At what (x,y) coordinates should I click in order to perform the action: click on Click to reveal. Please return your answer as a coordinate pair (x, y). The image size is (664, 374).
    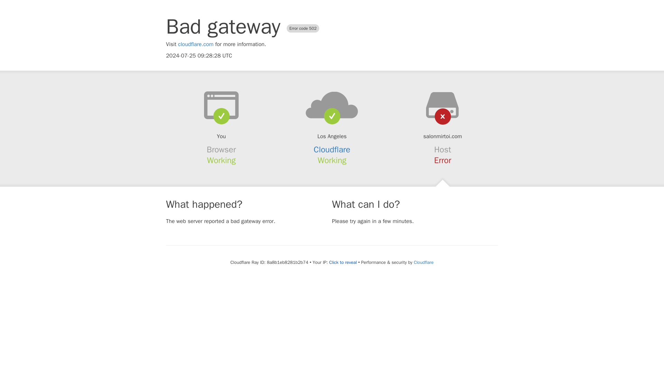
    Looking at the image, I should click on (343, 262).